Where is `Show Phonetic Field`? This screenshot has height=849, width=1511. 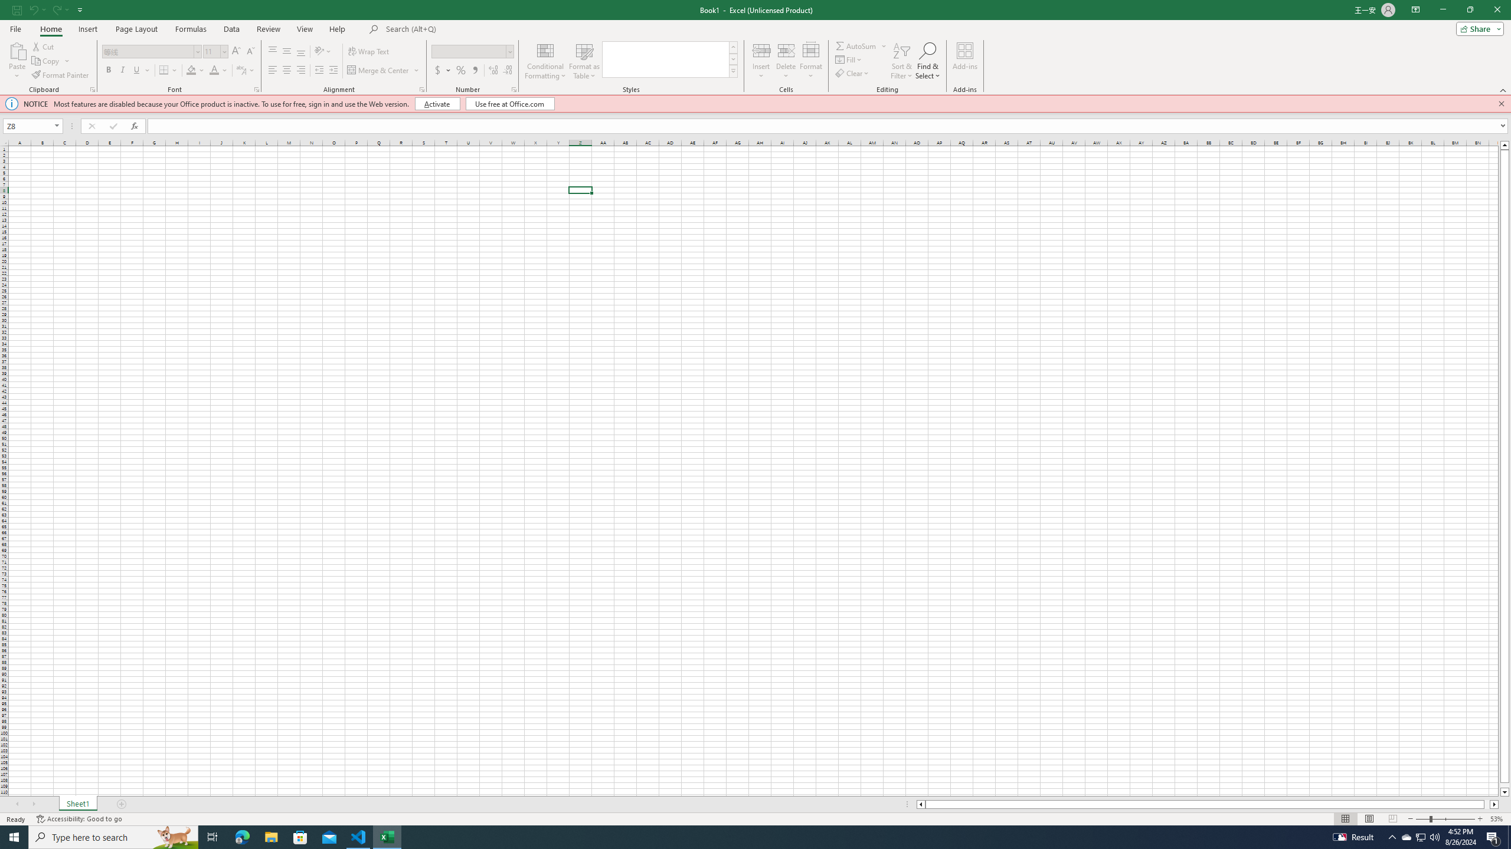
Show Phonetic Field is located at coordinates (246, 71).